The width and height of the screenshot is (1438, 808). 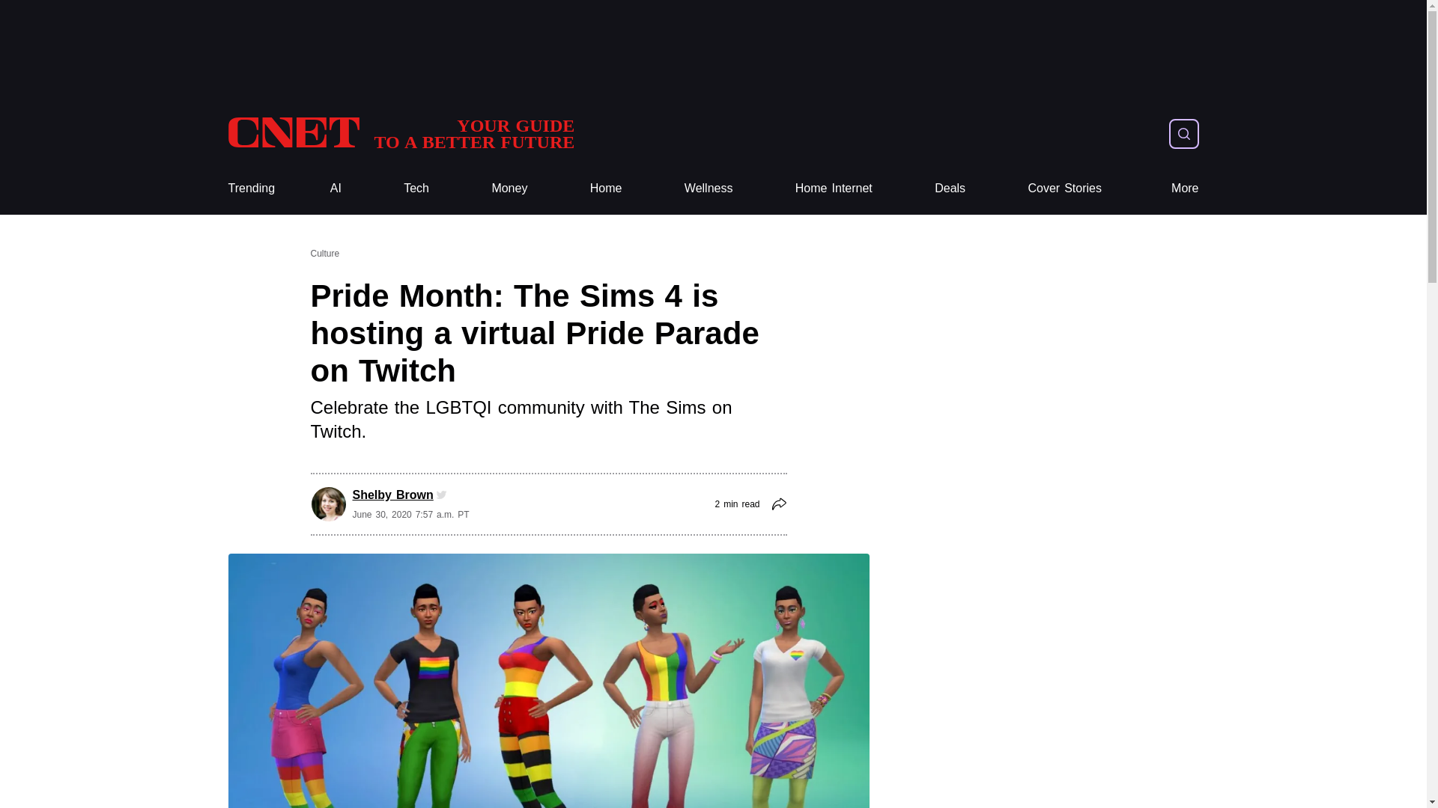 I want to click on CNET, so click(x=400, y=133).